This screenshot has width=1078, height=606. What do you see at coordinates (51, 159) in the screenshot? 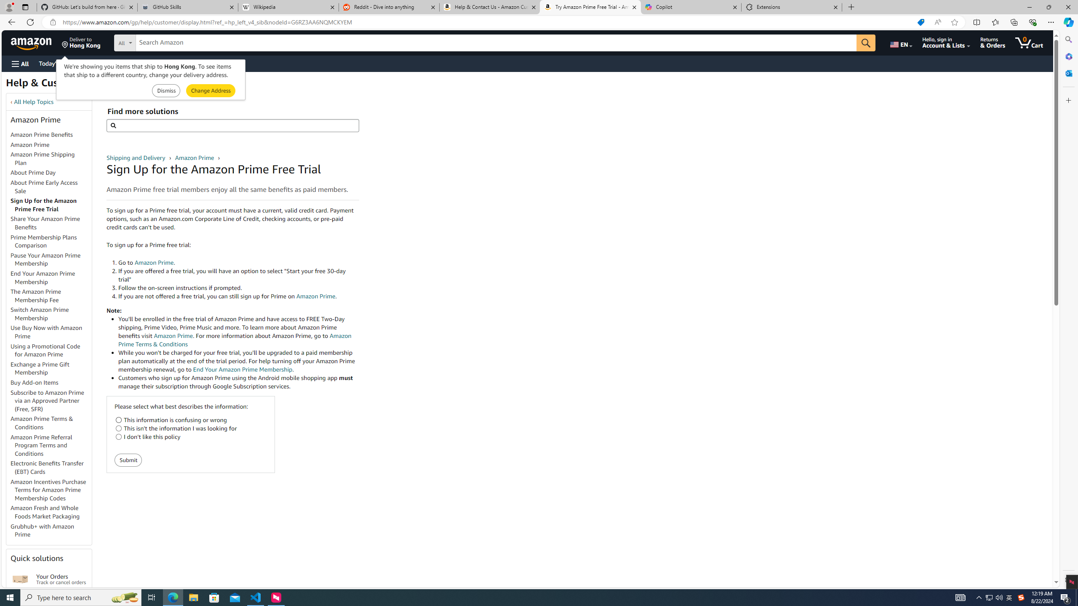
I see `Amazon Prime Shipping Plan` at bounding box center [51, 159].